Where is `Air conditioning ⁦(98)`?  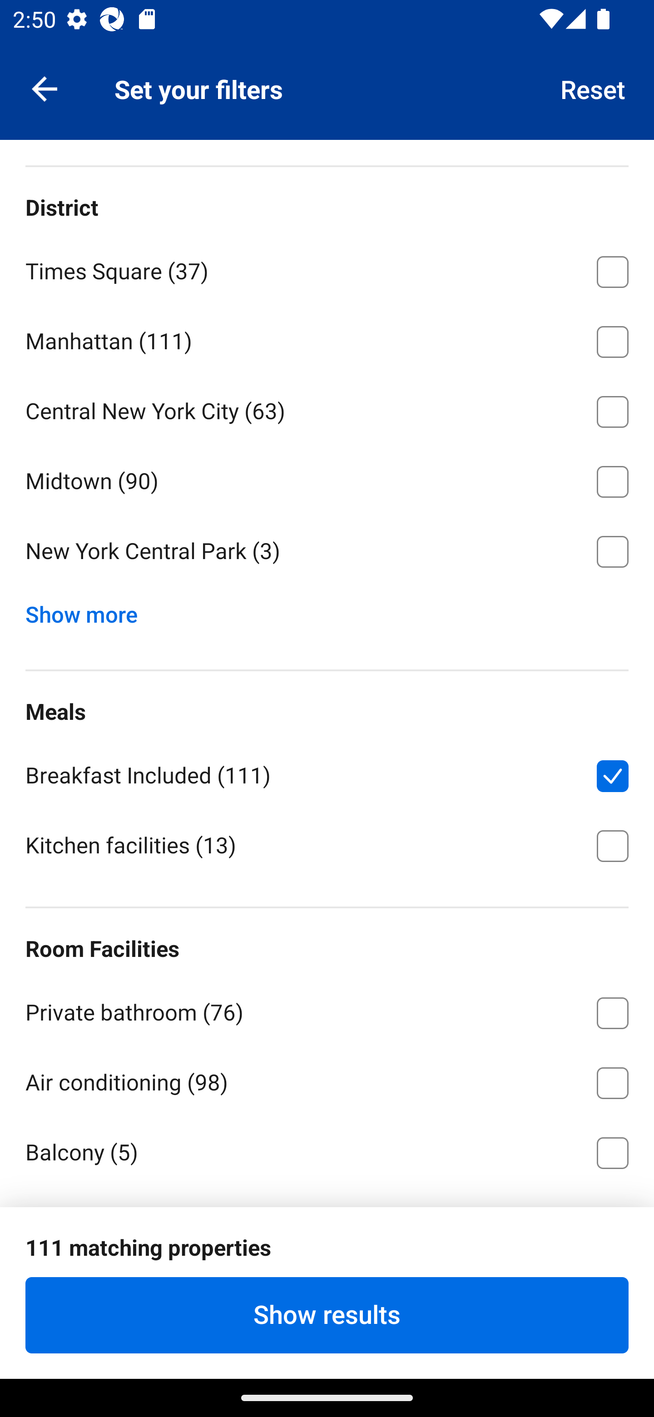 Air conditioning ⁦(98) is located at coordinates (327, 1080).